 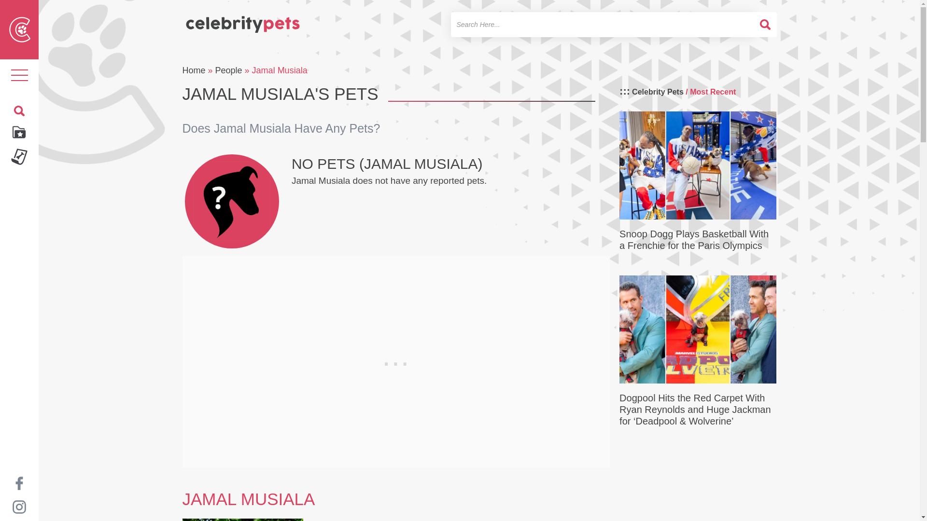 I want to click on Toggle navigation, so click(x=19, y=75).